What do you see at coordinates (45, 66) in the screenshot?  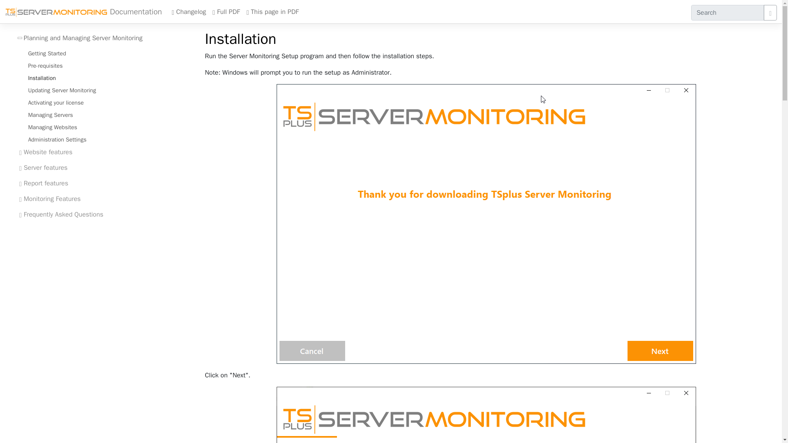 I see `Pre-requisites` at bounding box center [45, 66].